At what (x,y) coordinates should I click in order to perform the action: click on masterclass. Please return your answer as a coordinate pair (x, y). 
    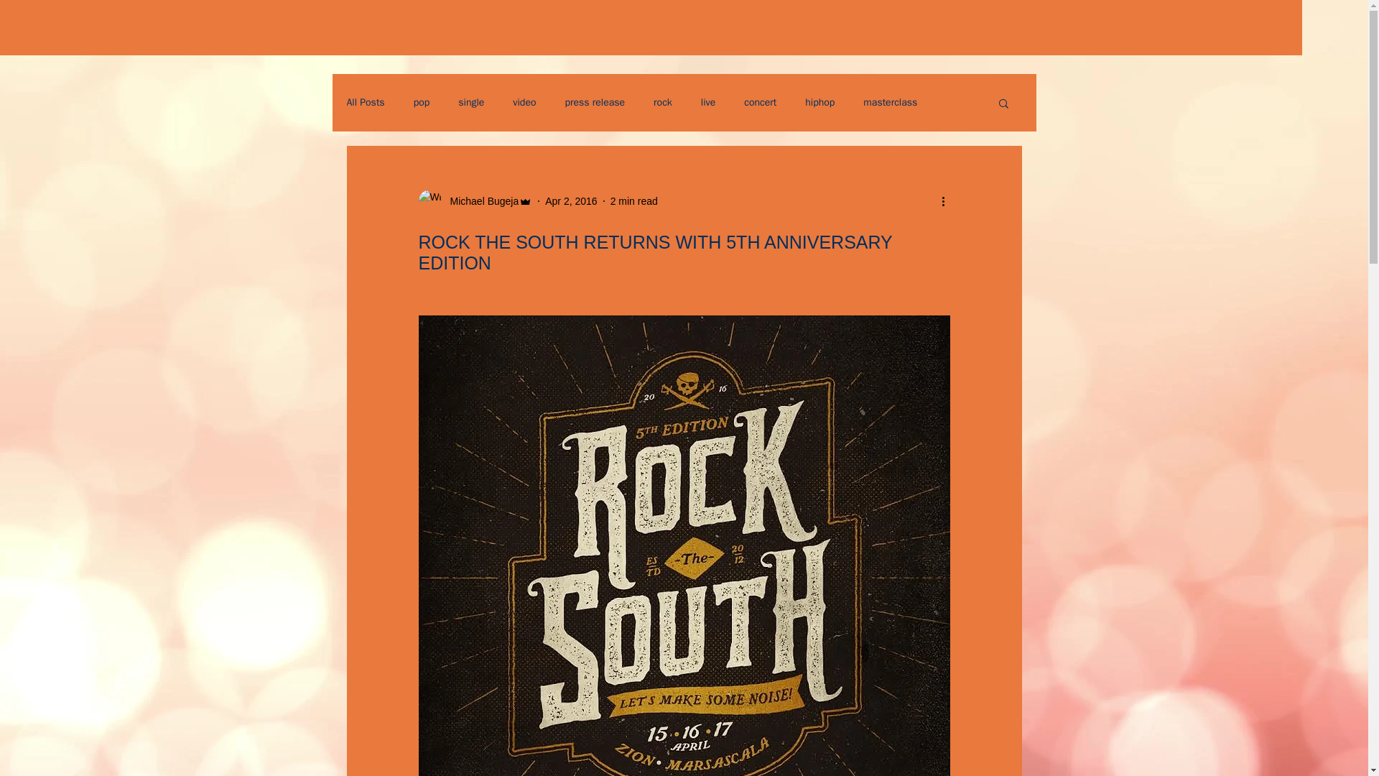
    Looking at the image, I should click on (889, 102).